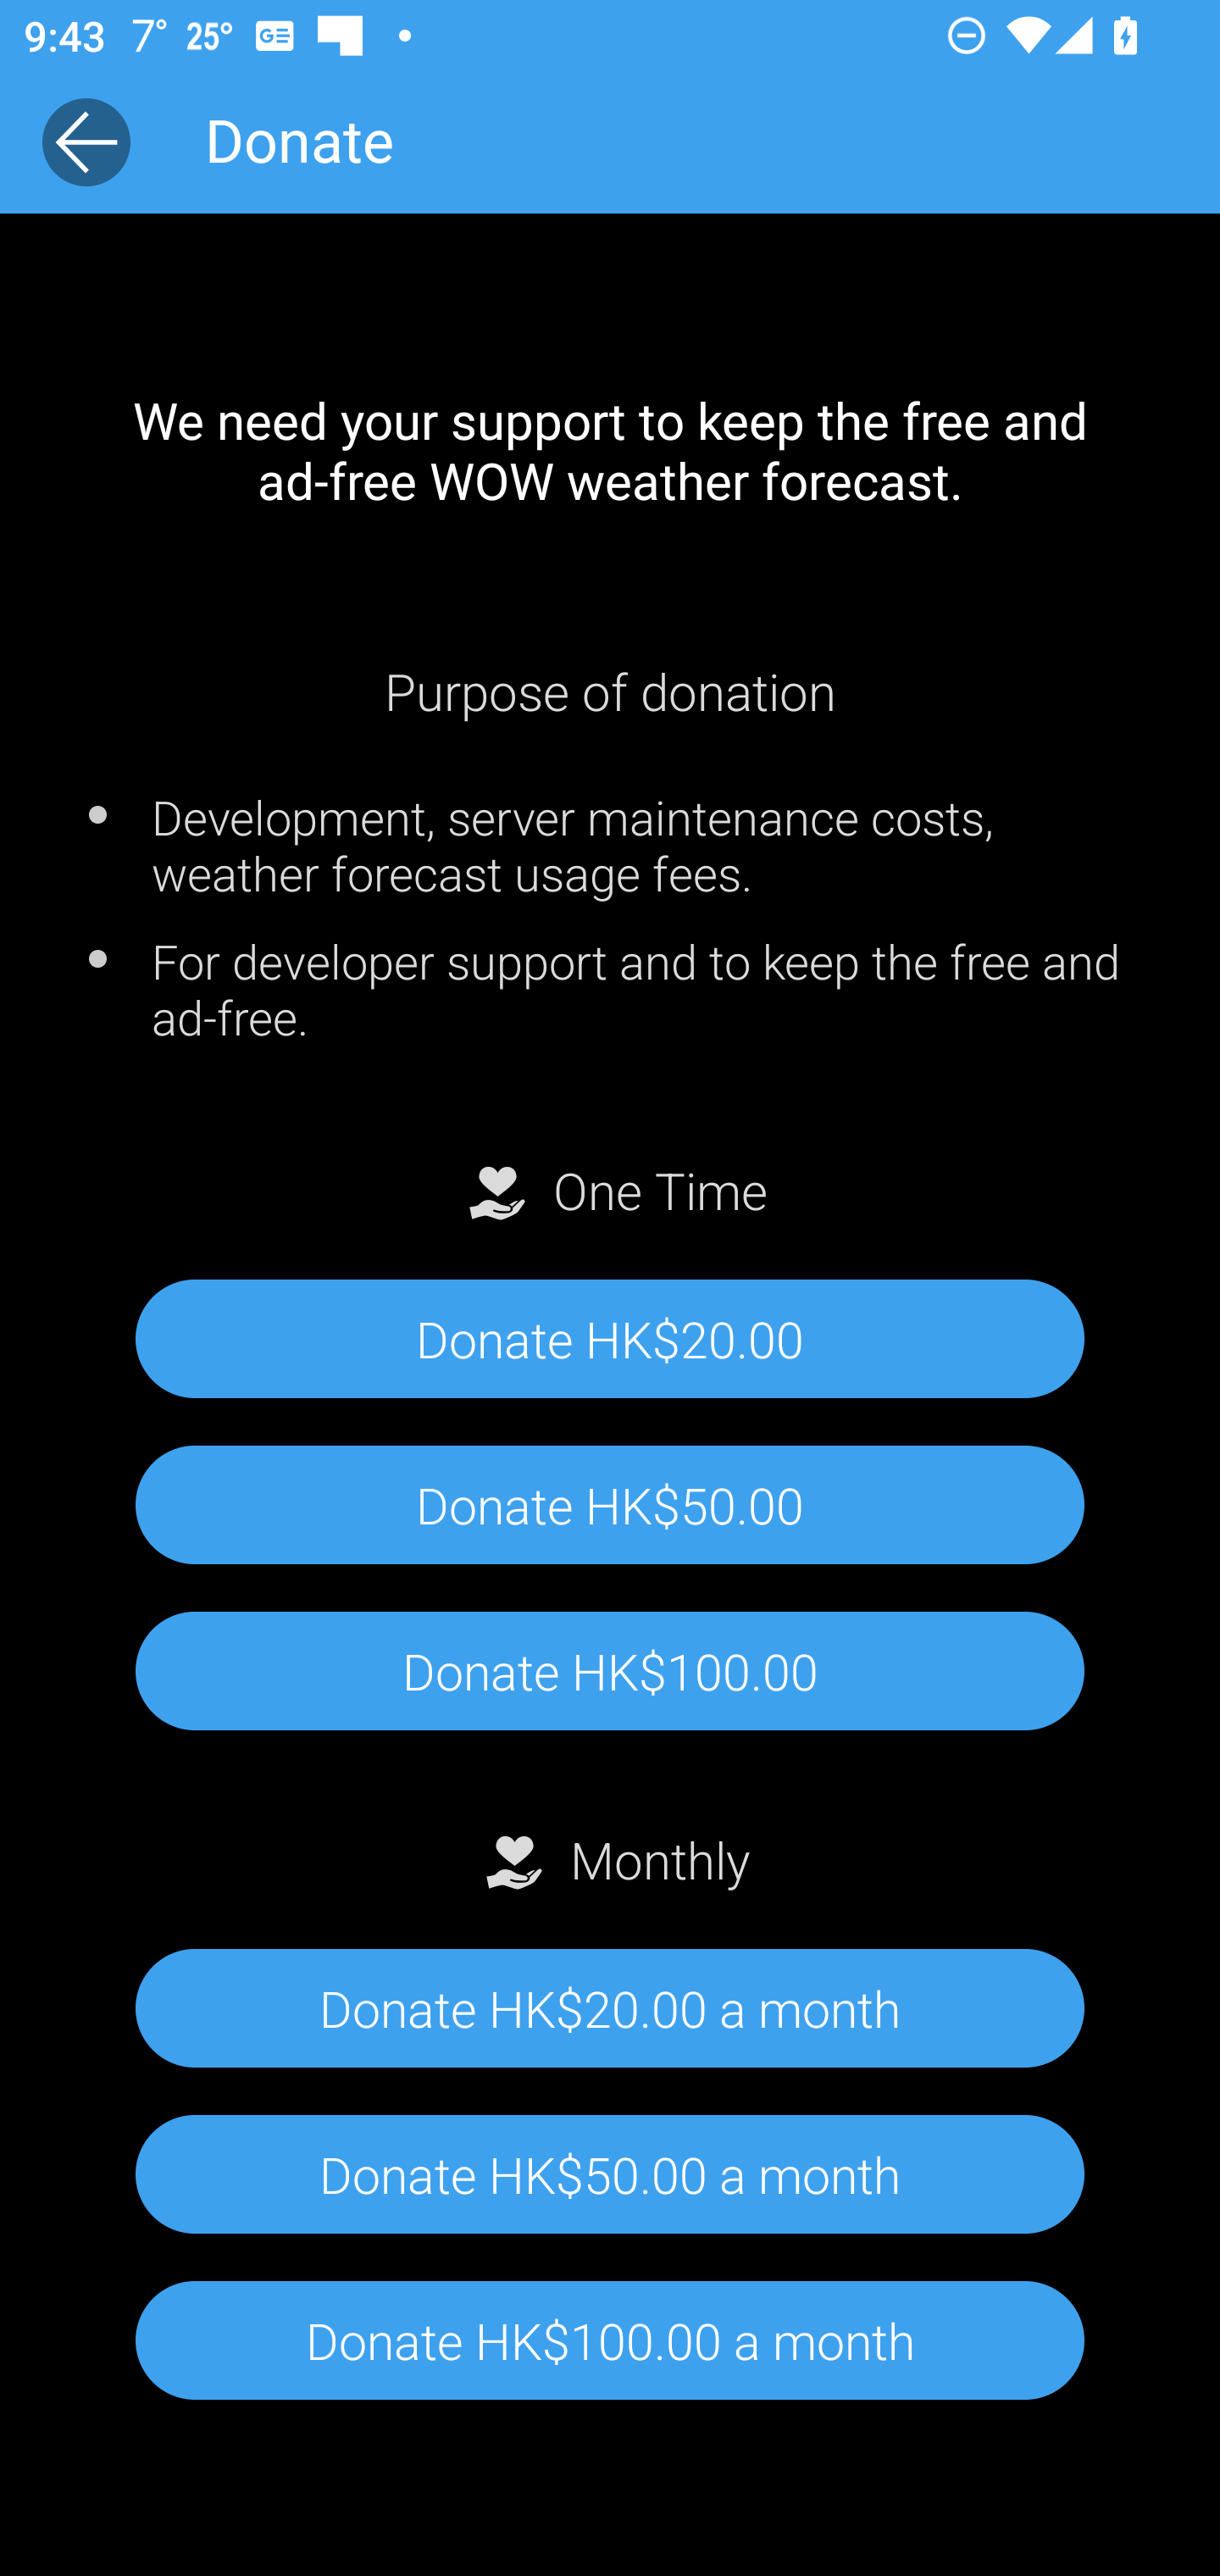  Describe the element at coordinates (610, 2341) in the screenshot. I see `Donate HK$100.00 a month` at that location.